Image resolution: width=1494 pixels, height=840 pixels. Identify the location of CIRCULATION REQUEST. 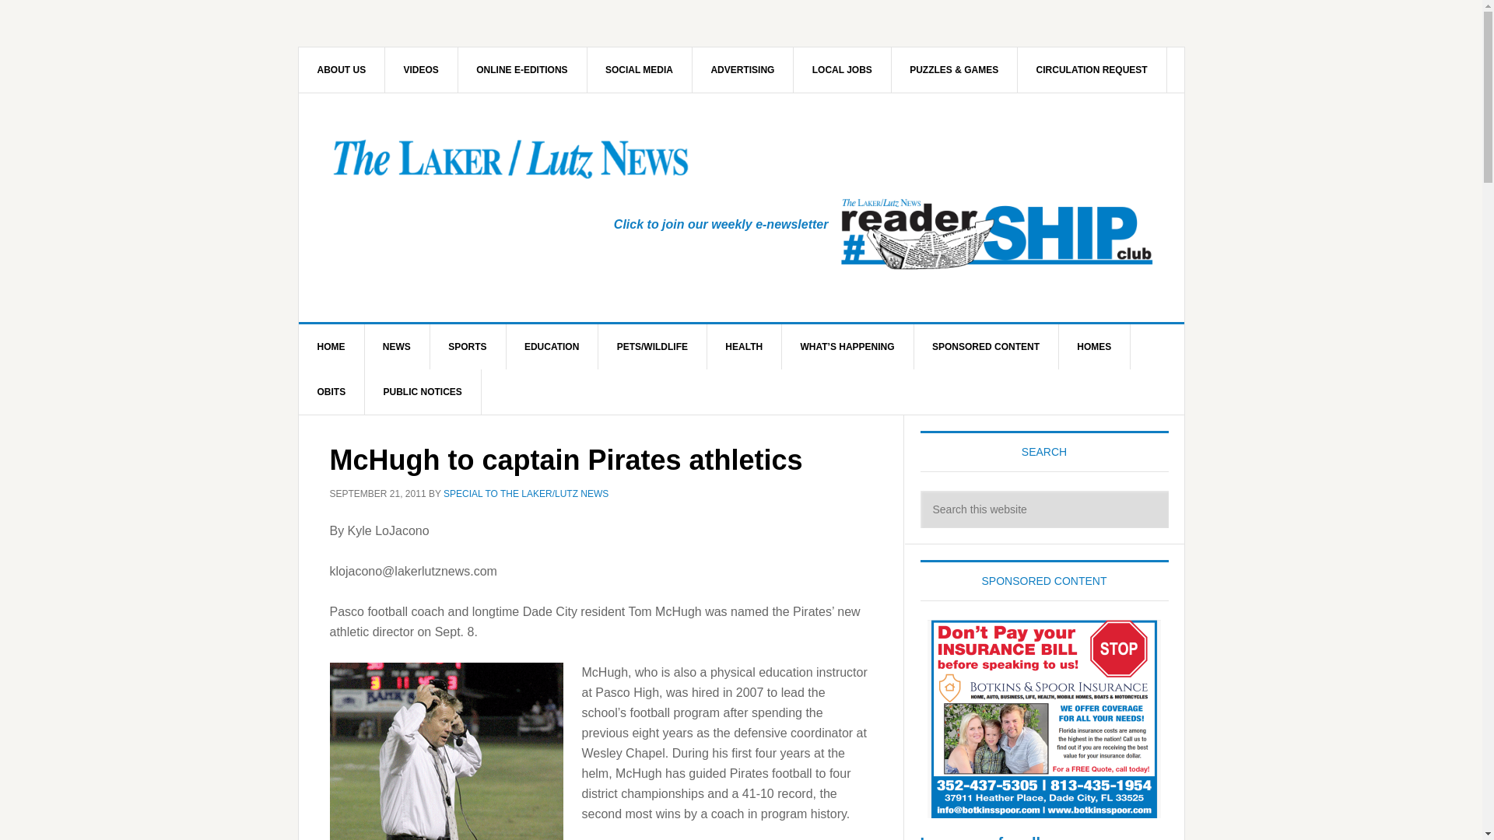
(1092, 69).